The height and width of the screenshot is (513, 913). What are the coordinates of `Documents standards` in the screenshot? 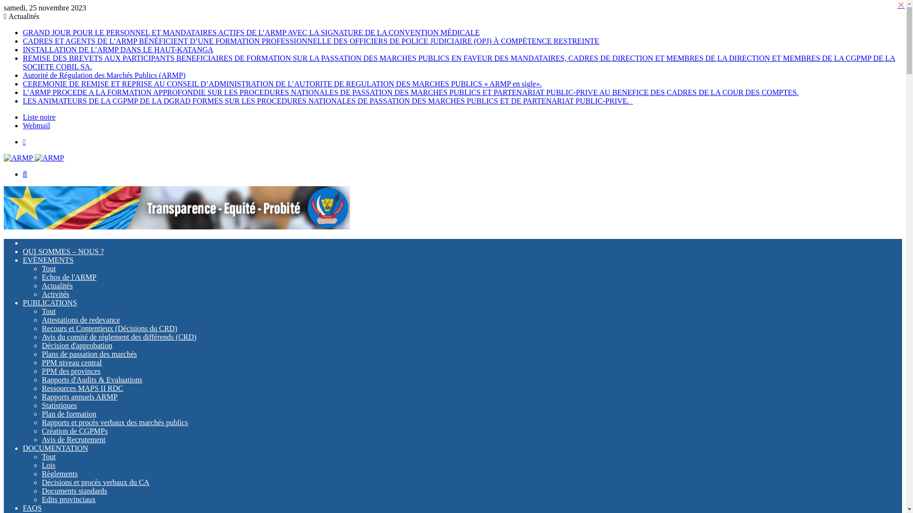 It's located at (74, 491).